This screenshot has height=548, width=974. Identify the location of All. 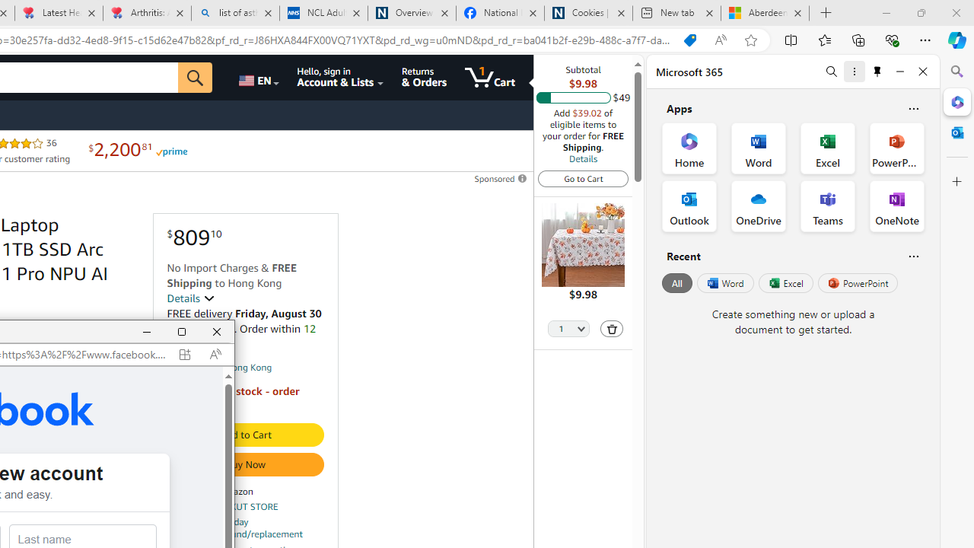
(677, 283).